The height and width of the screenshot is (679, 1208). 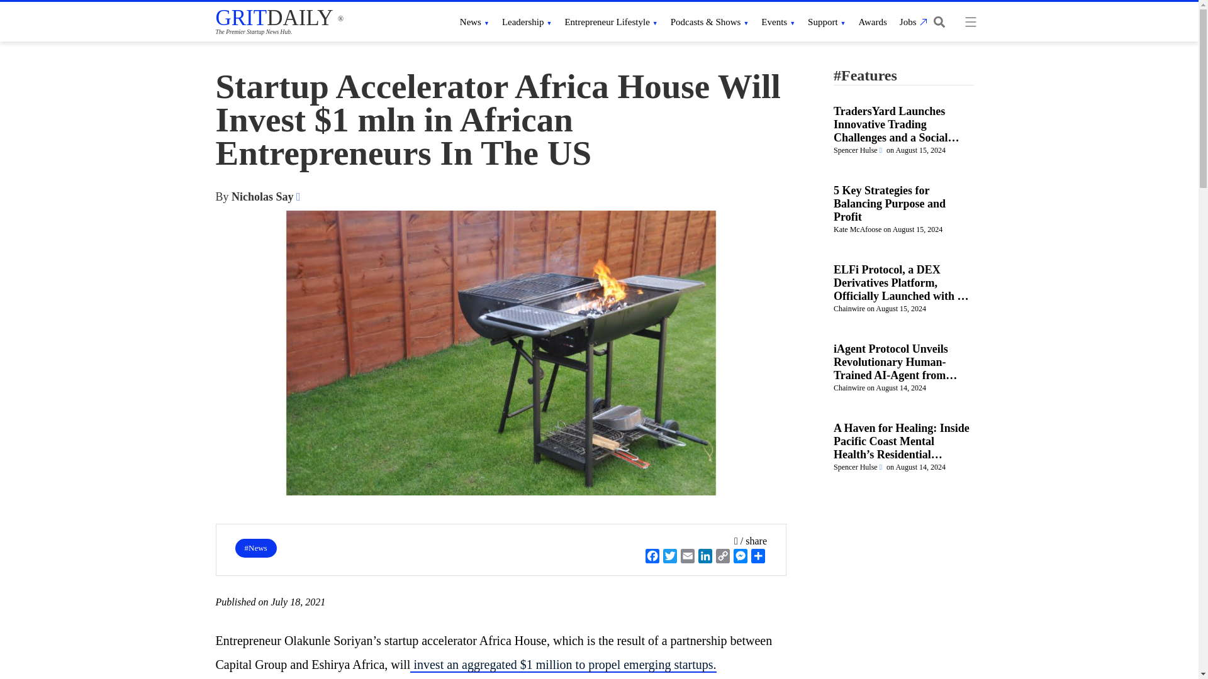 What do you see at coordinates (610, 21) in the screenshot?
I see `Entrepreneur Lifestyle` at bounding box center [610, 21].